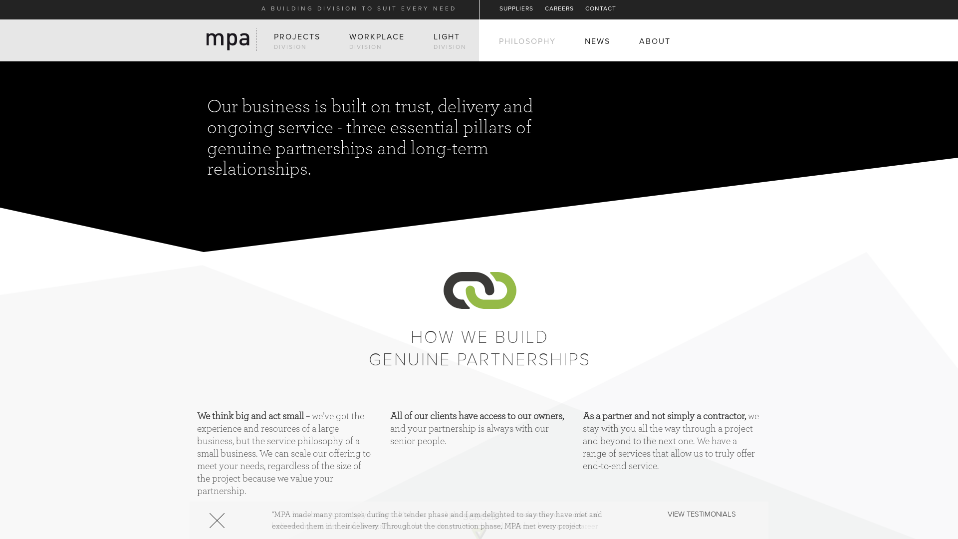 The image size is (958, 539). What do you see at coordinates (527, 42) in the screenshot?
I see `PHILOSOPHY` at bounding box center [527, 42].